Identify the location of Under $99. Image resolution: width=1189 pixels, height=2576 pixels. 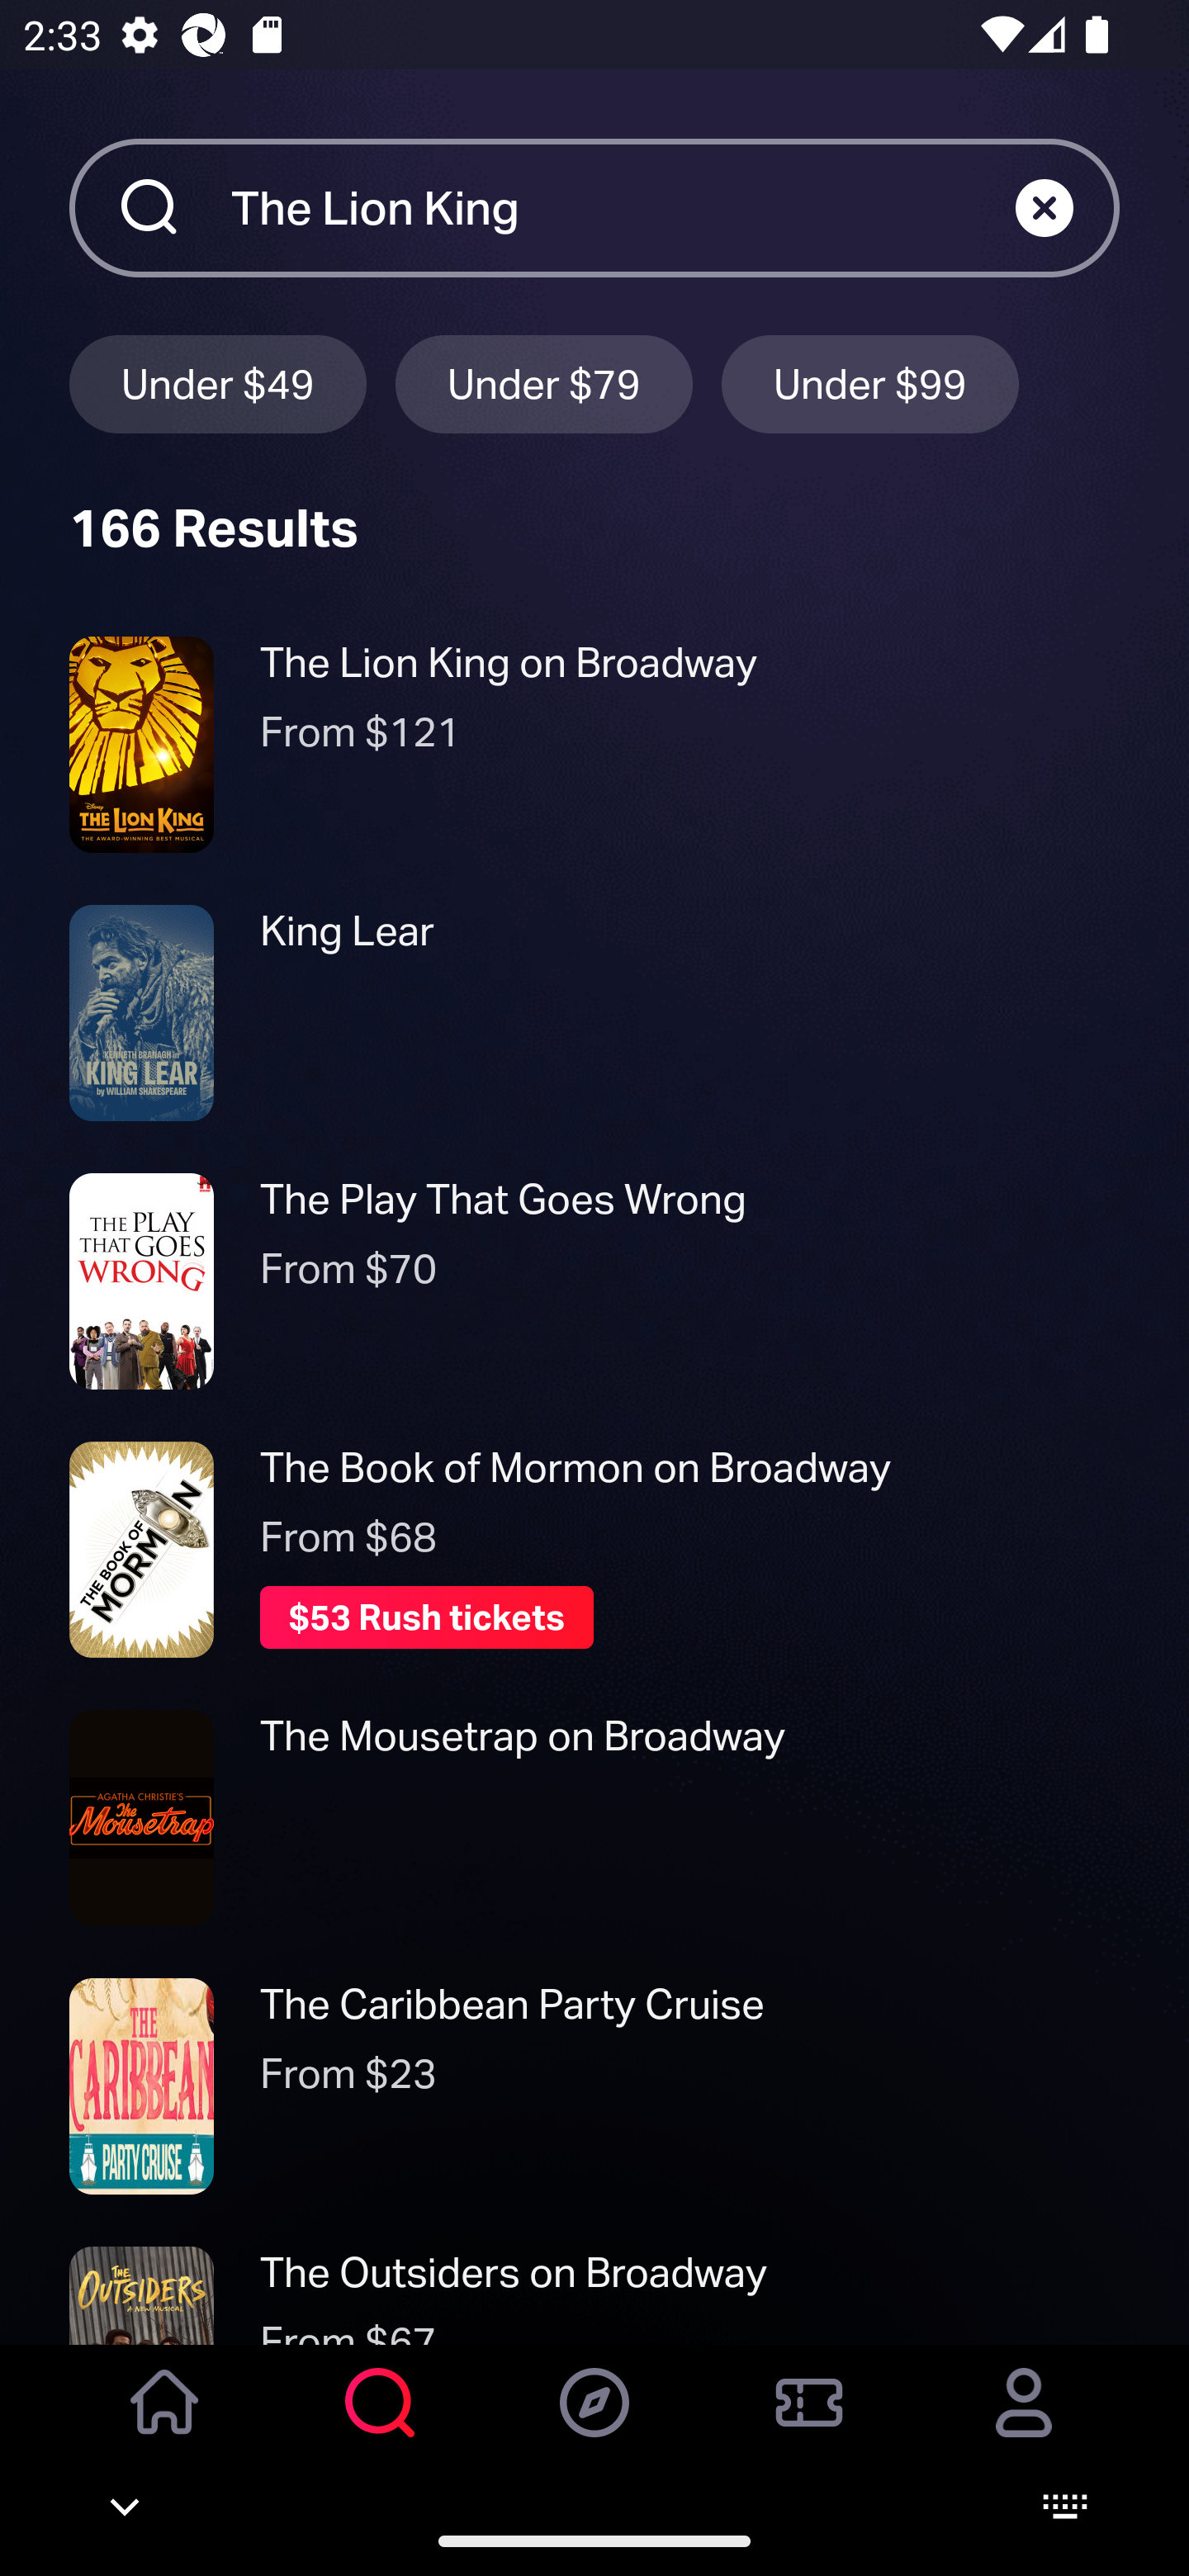
(870, 383).